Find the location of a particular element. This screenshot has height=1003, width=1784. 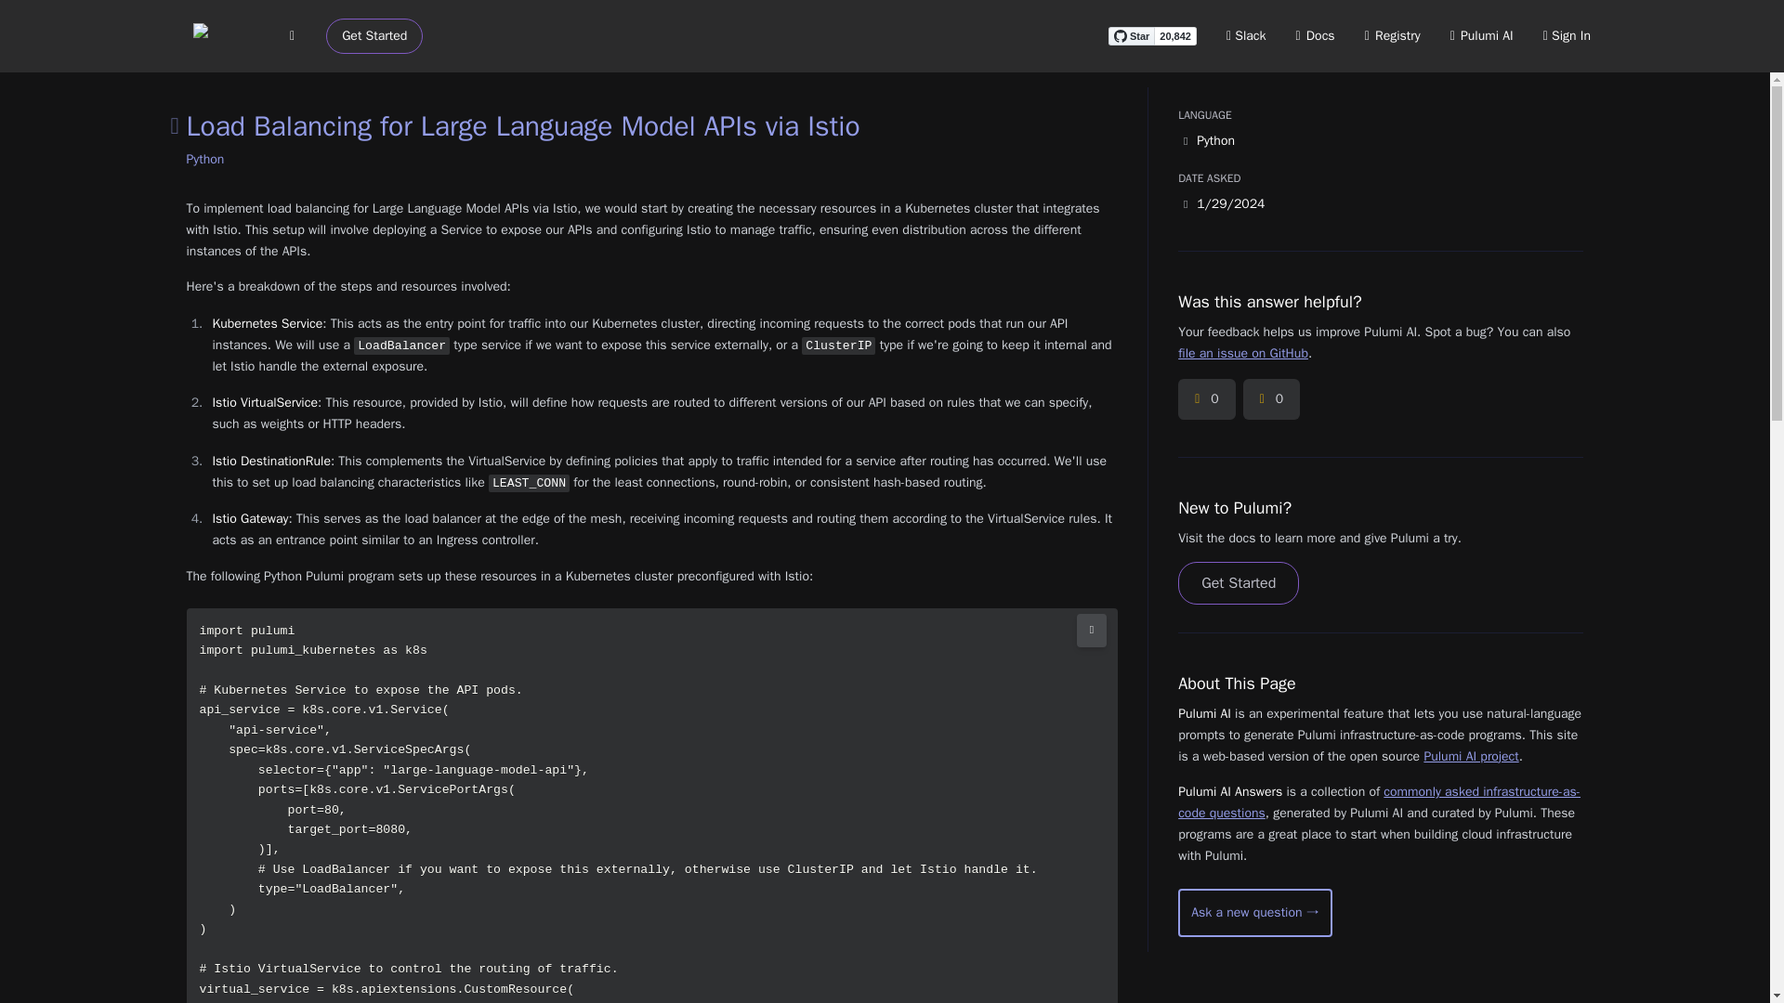

0 is located at coordinates (1206, 399).